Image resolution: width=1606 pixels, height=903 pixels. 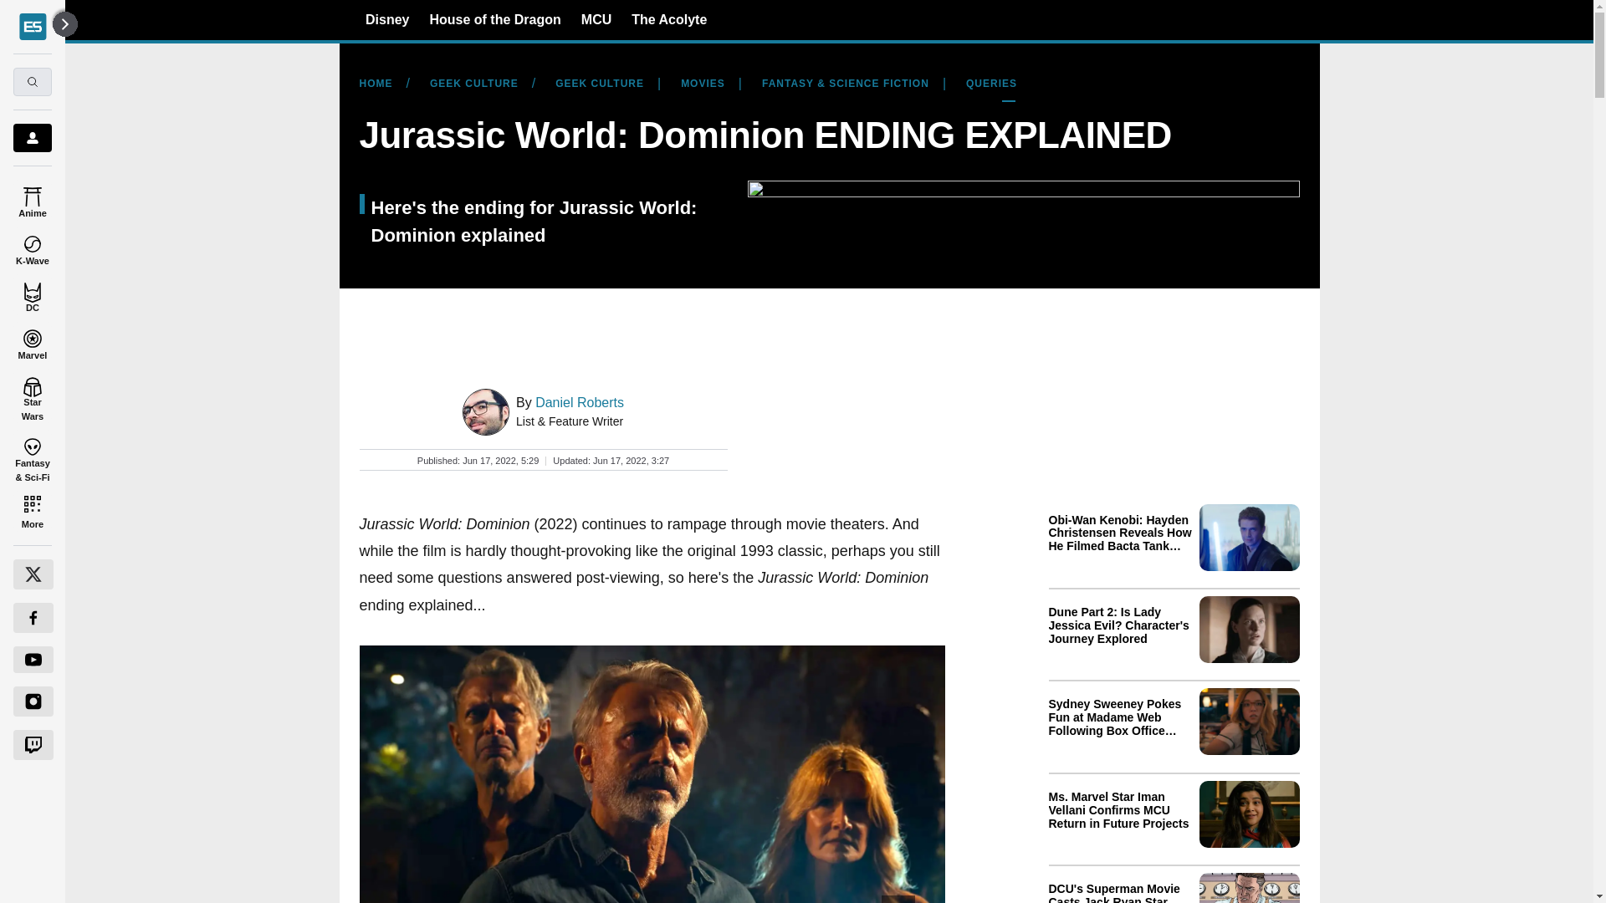 I want to click on DC, so click(x=32, y=294).